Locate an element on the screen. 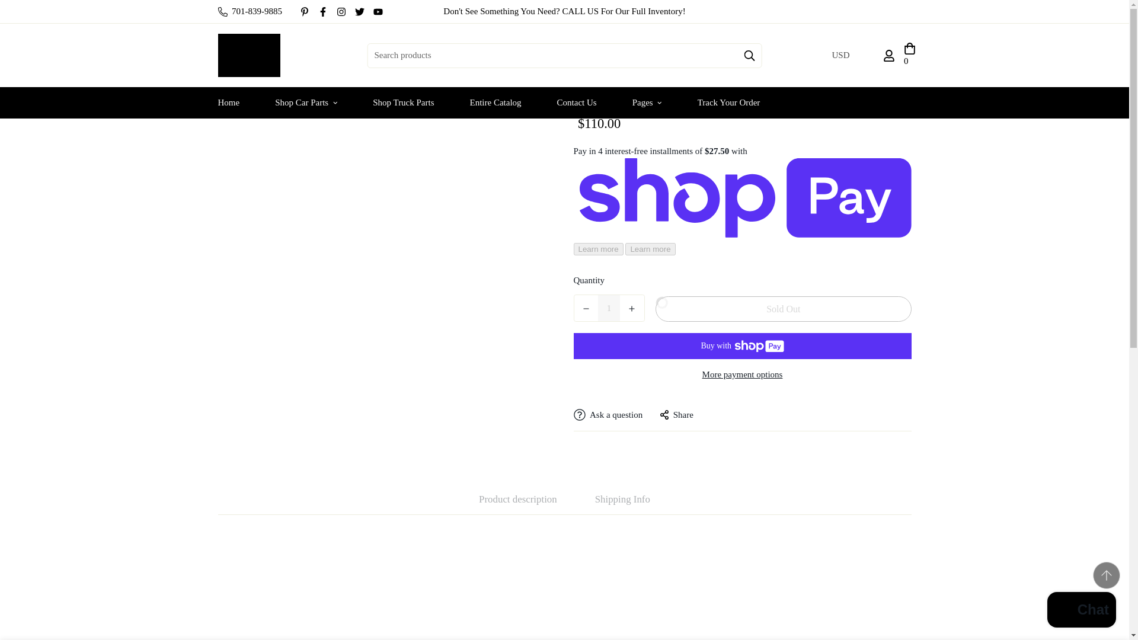  Shop Truck Parts is located at coordinates (403, 102).